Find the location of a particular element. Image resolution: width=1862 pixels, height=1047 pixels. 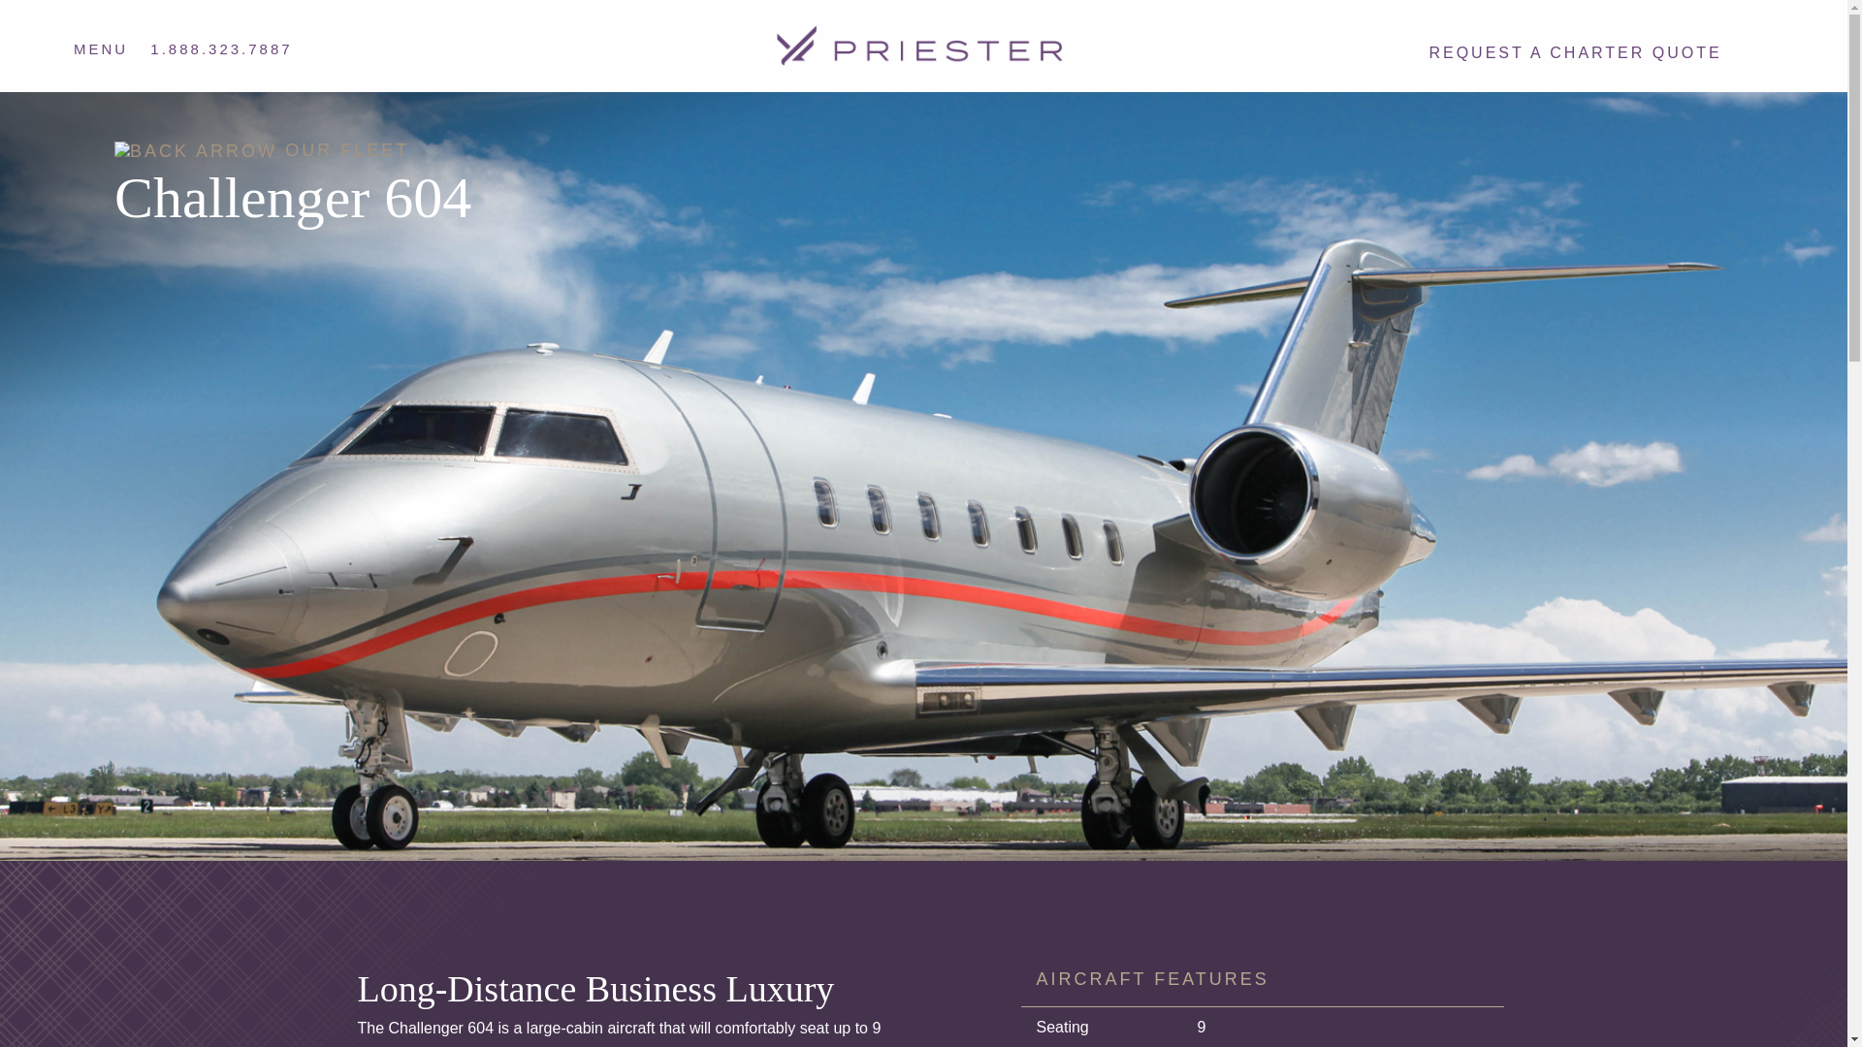

1.888.323.7887 is located at coordinates (221, 48).